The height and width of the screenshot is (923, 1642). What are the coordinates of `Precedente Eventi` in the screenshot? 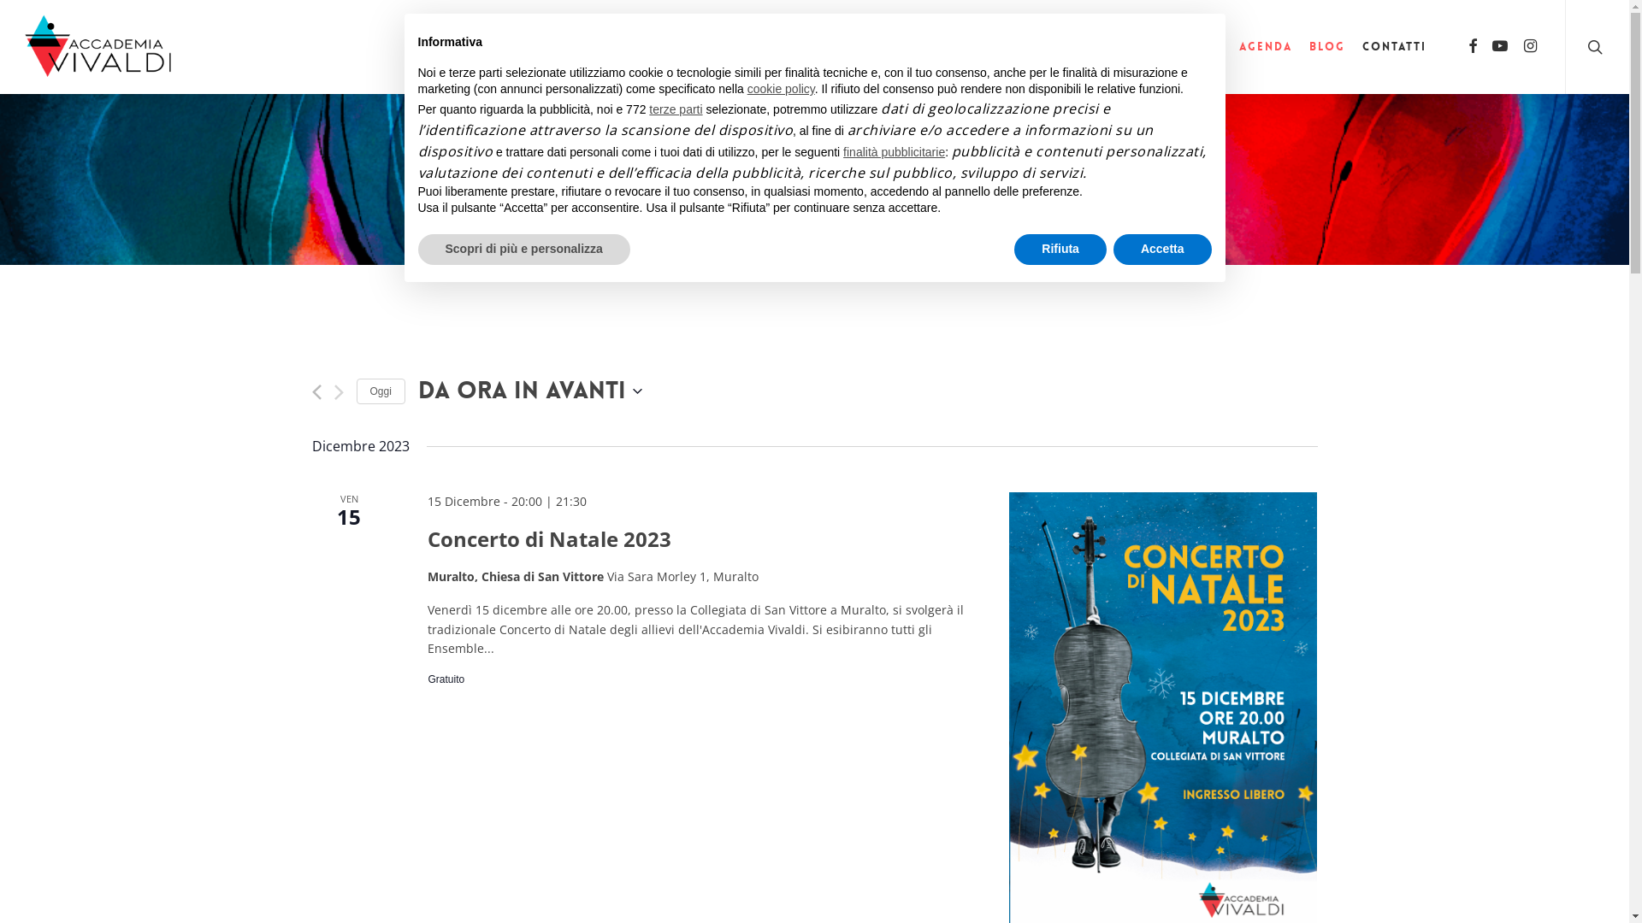 It's located at (316, 392).